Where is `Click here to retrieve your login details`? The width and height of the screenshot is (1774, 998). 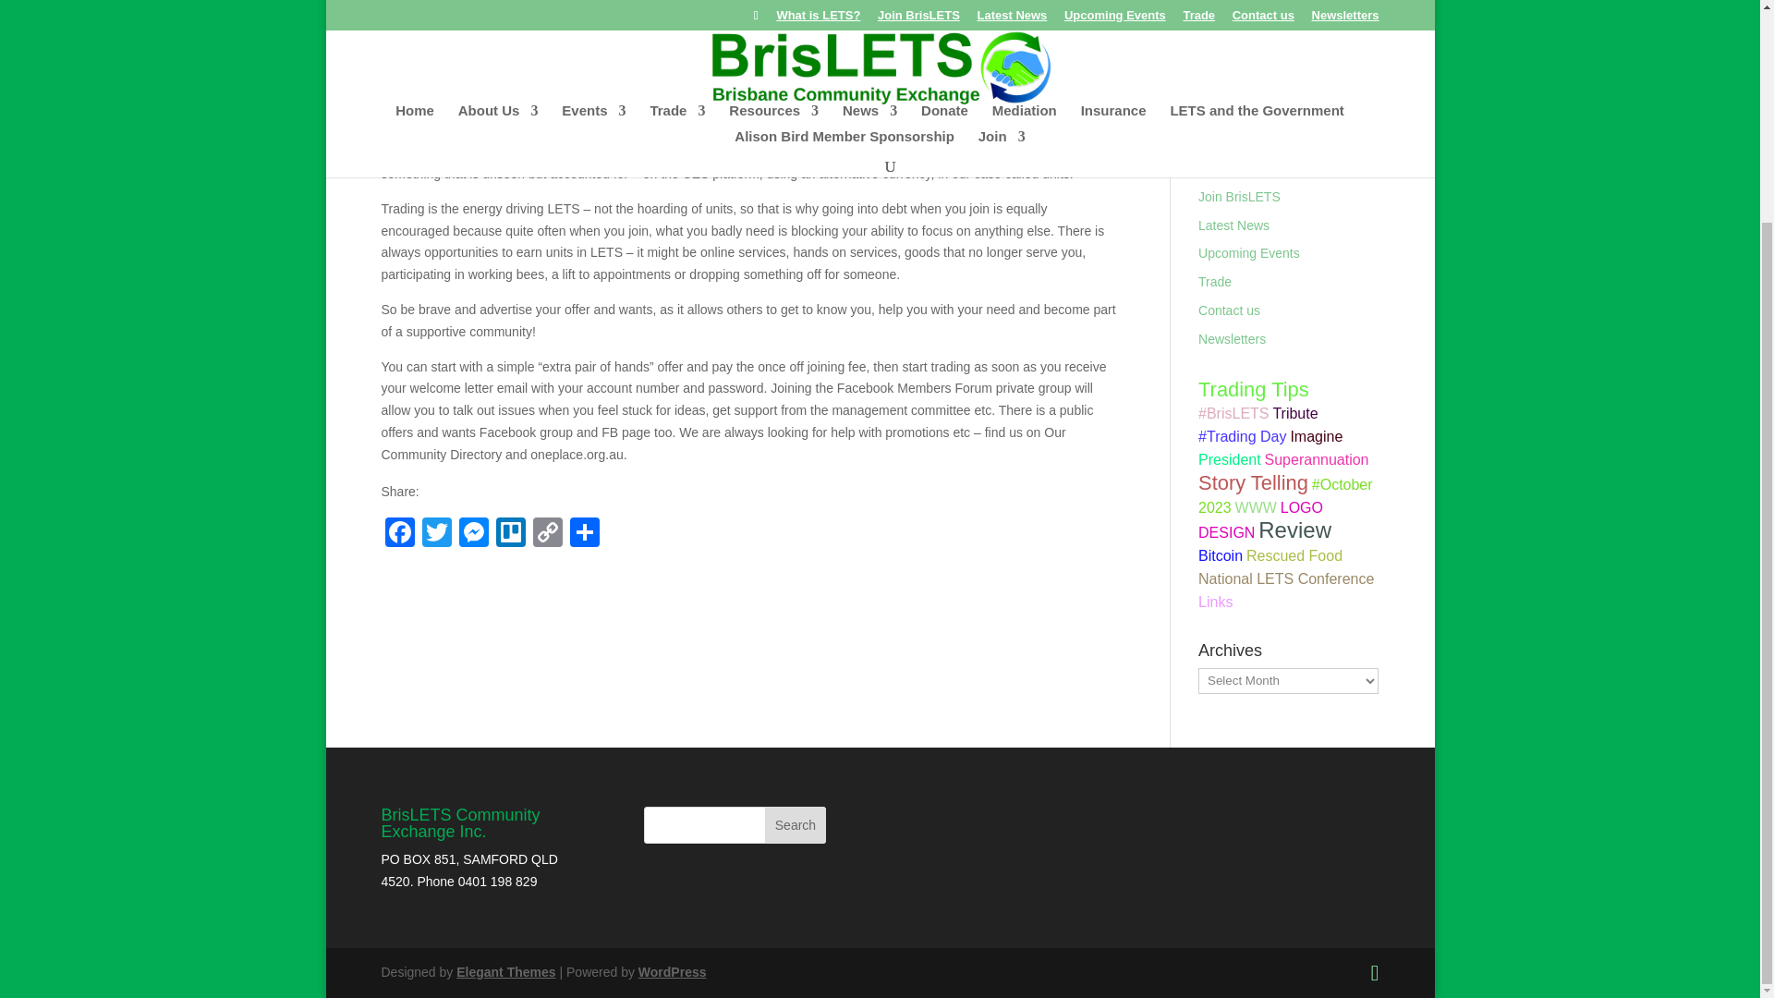 Click here to retrieve your login details is located at coordinates (1266, 109).